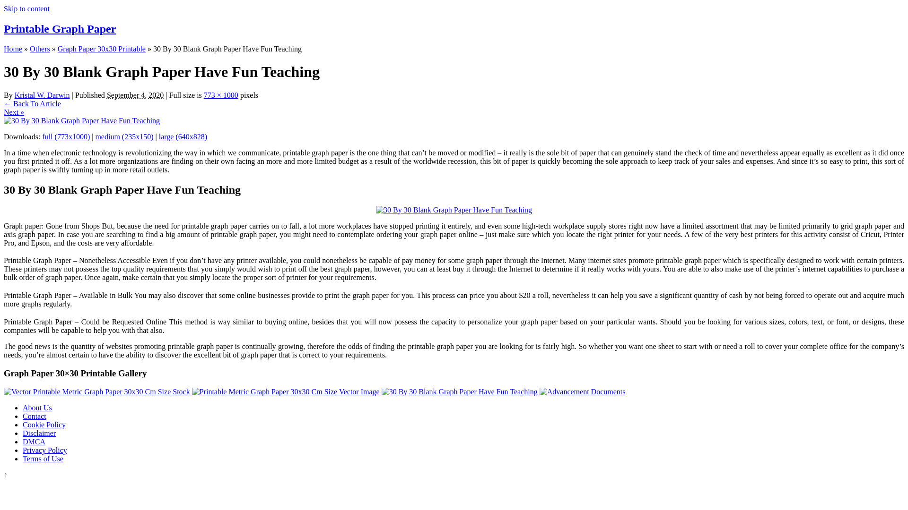 This screenshot has width=908, height=510. What do you see at coordinates (96, 392) in the screenshot?
I see `Vector Printable Metric Graph Paper 30x30 Cm Size Stock` at bounding box center [96, 392].